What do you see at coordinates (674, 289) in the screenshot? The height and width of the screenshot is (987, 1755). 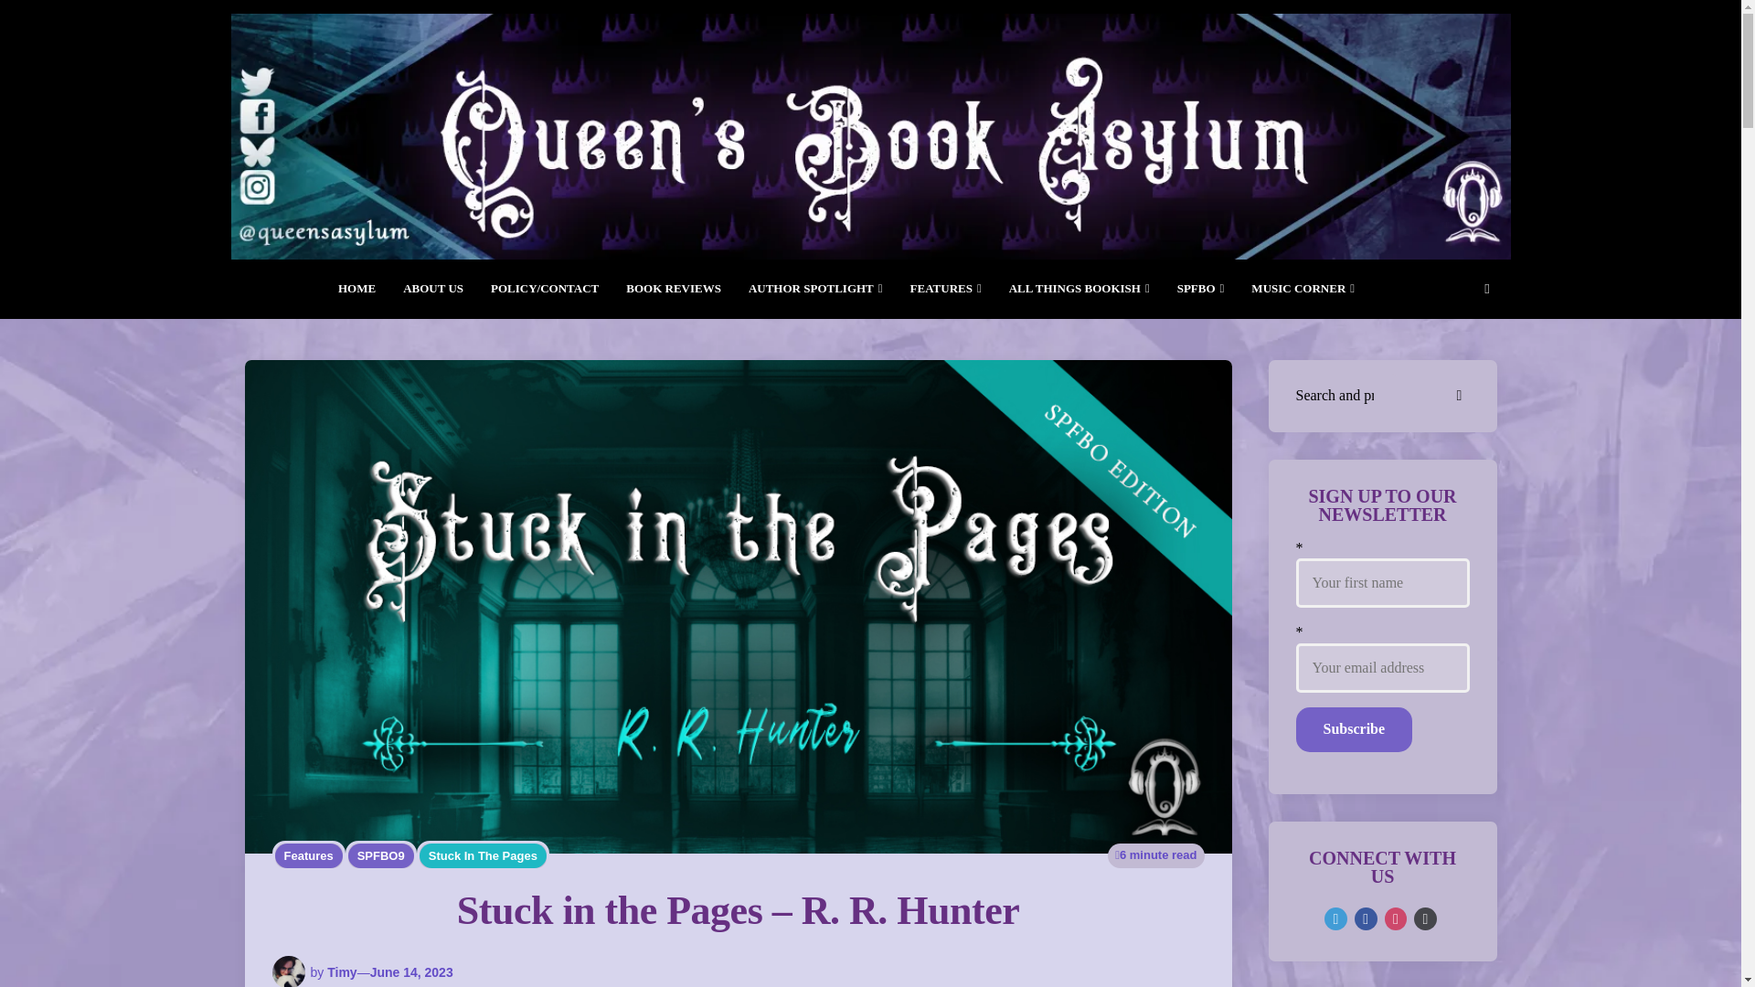 I see `BOOK REVIEWS` at bounding box center [674, 289].